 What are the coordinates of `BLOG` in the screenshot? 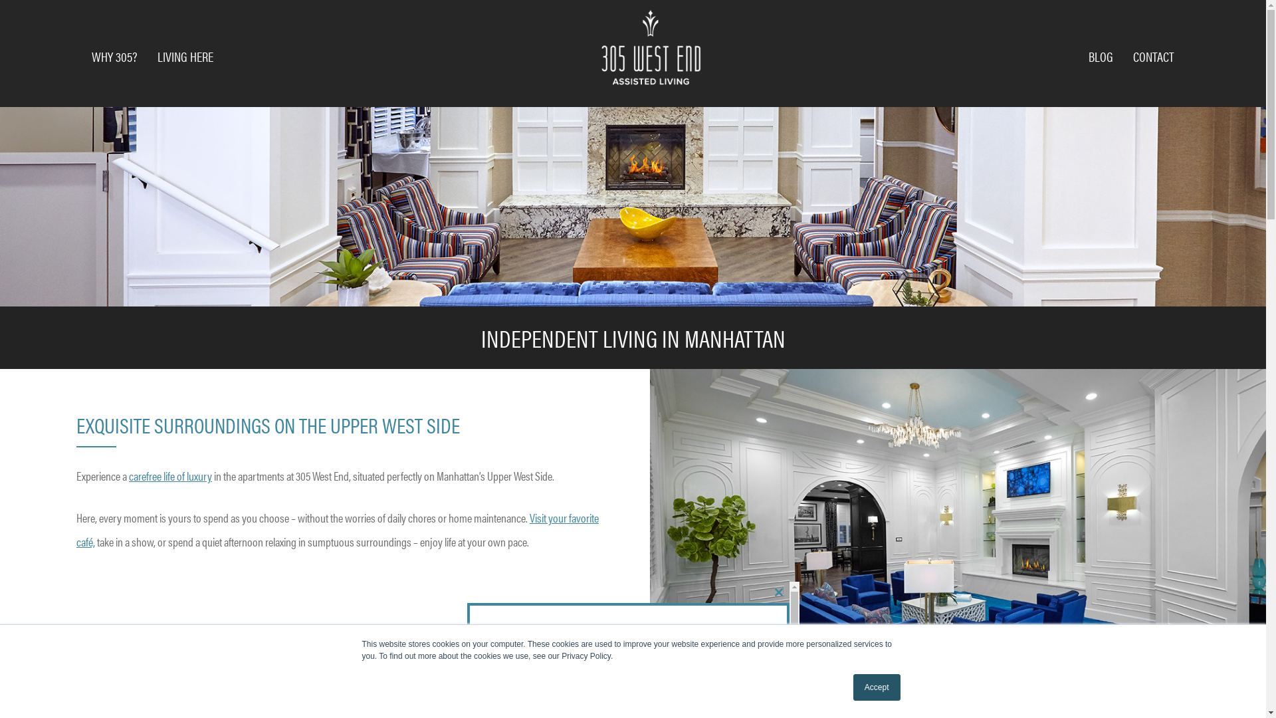 It's located at (1101, 57).